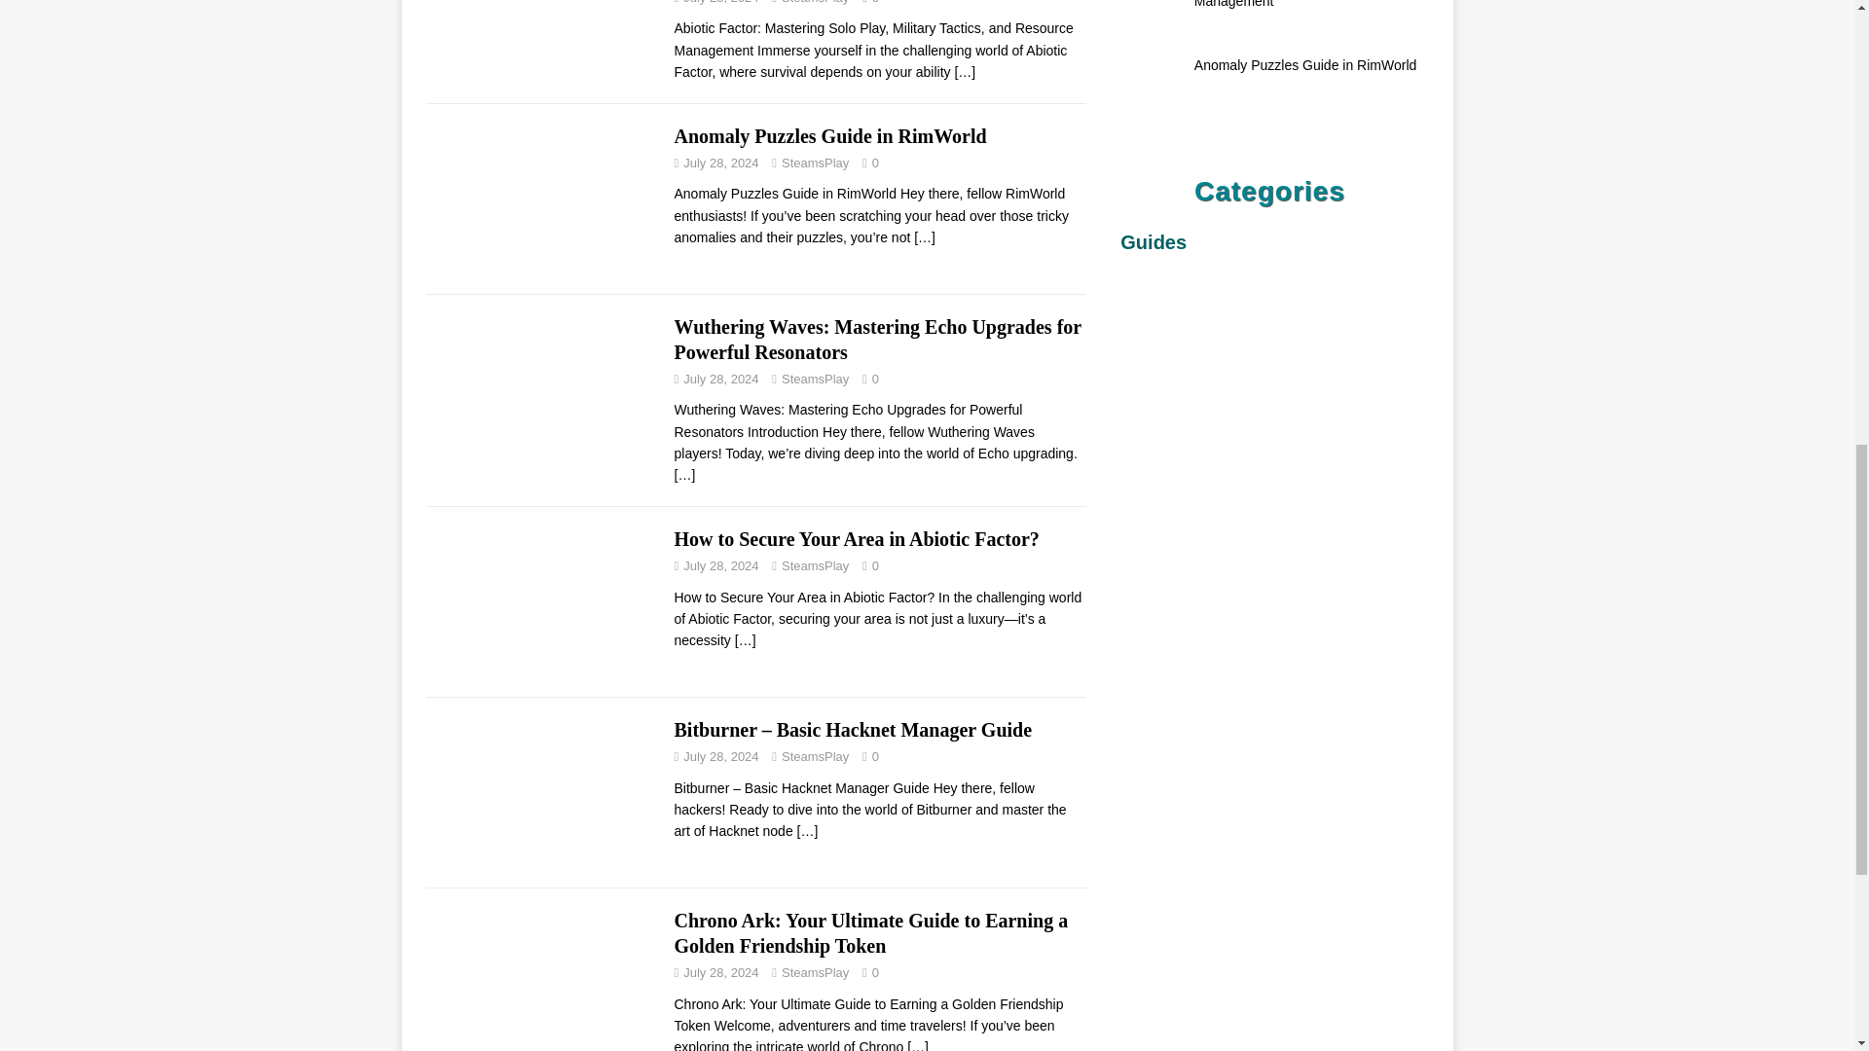  I want to click on How to Secure Your Area in Abiotic Factor?, so click(746, 640).